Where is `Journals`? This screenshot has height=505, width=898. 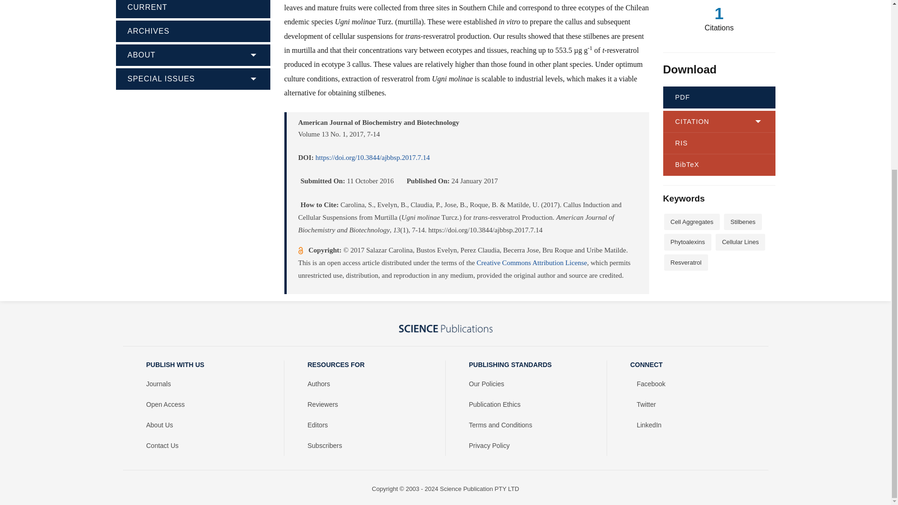
Journals is located at coordinates (203, 384).